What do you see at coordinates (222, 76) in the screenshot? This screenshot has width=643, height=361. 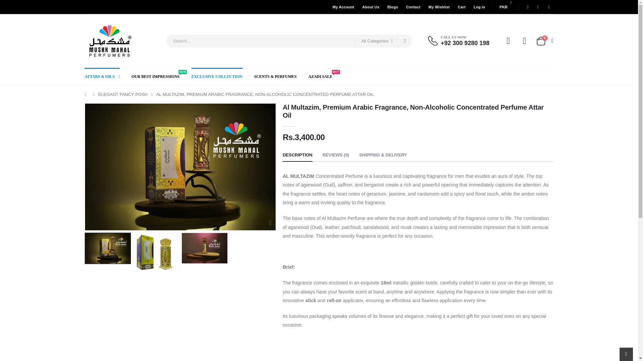 I see `EXCLUSIVE COLLECTION` at bounding box center [222, 76].